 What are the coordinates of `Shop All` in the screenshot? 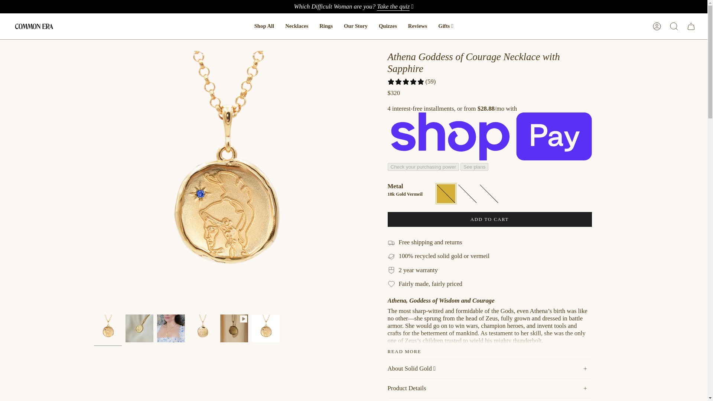 It's located at (264, 26).